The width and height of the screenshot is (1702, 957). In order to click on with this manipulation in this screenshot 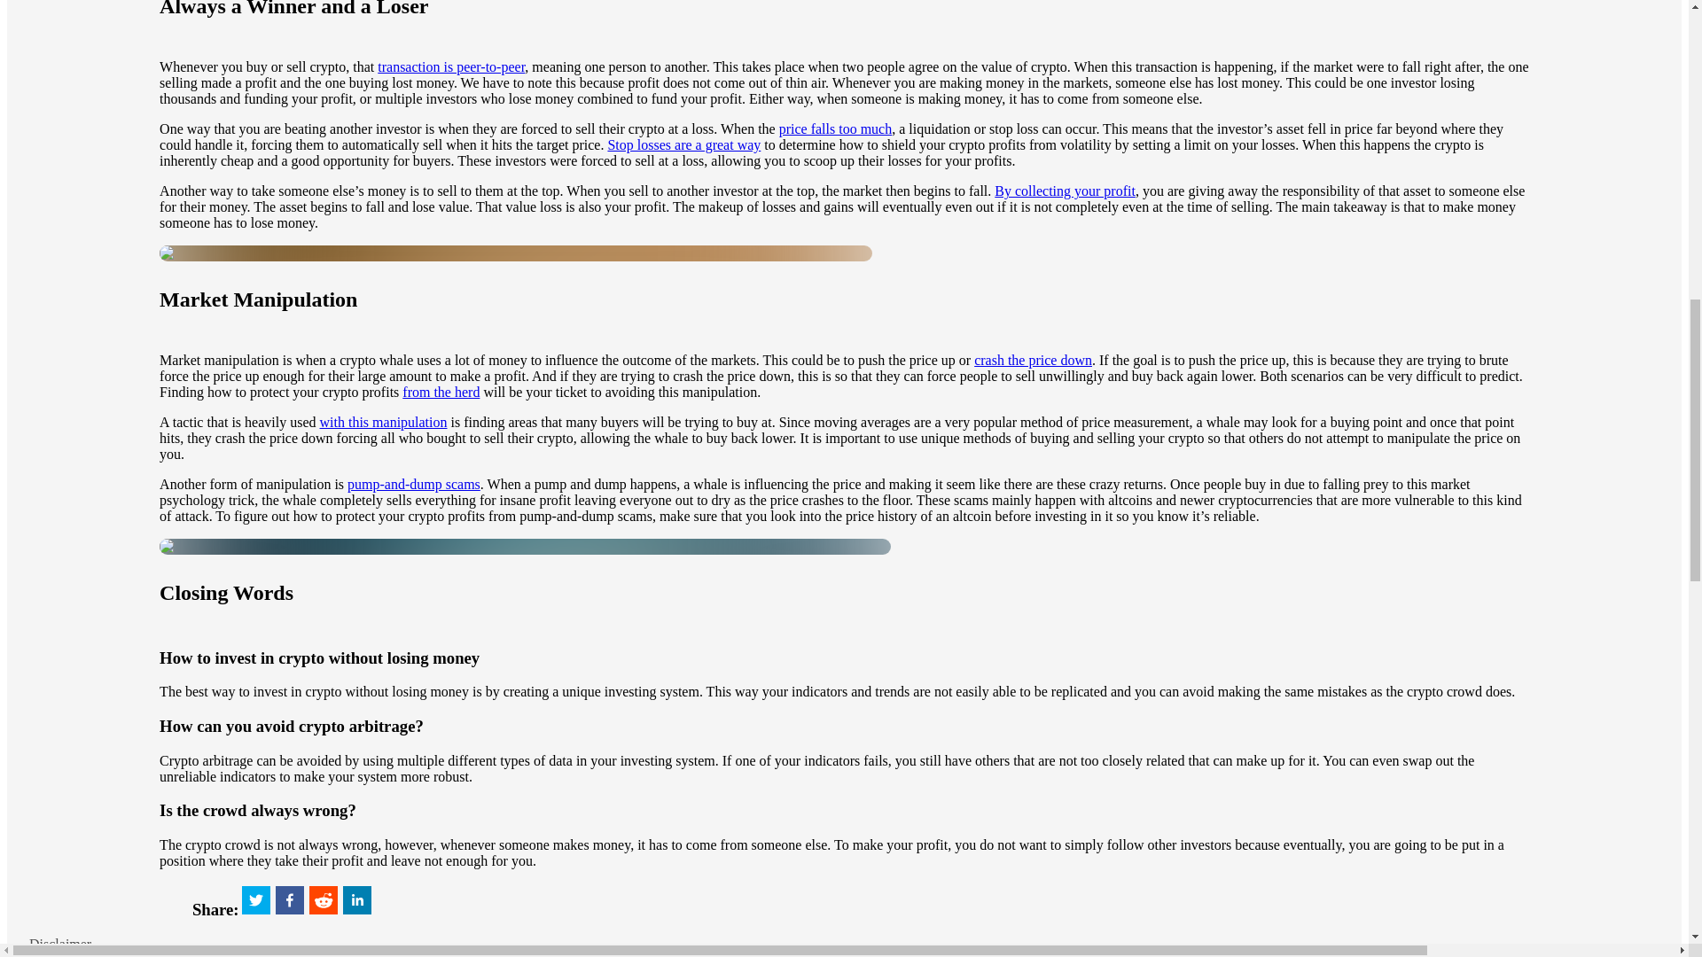, I will do `click(383, 422)`.